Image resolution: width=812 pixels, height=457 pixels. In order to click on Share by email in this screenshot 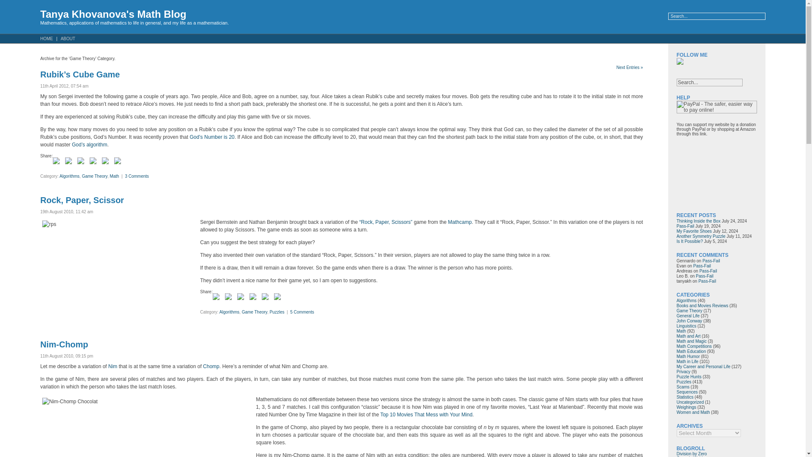, I will do `click(119, 162)`.